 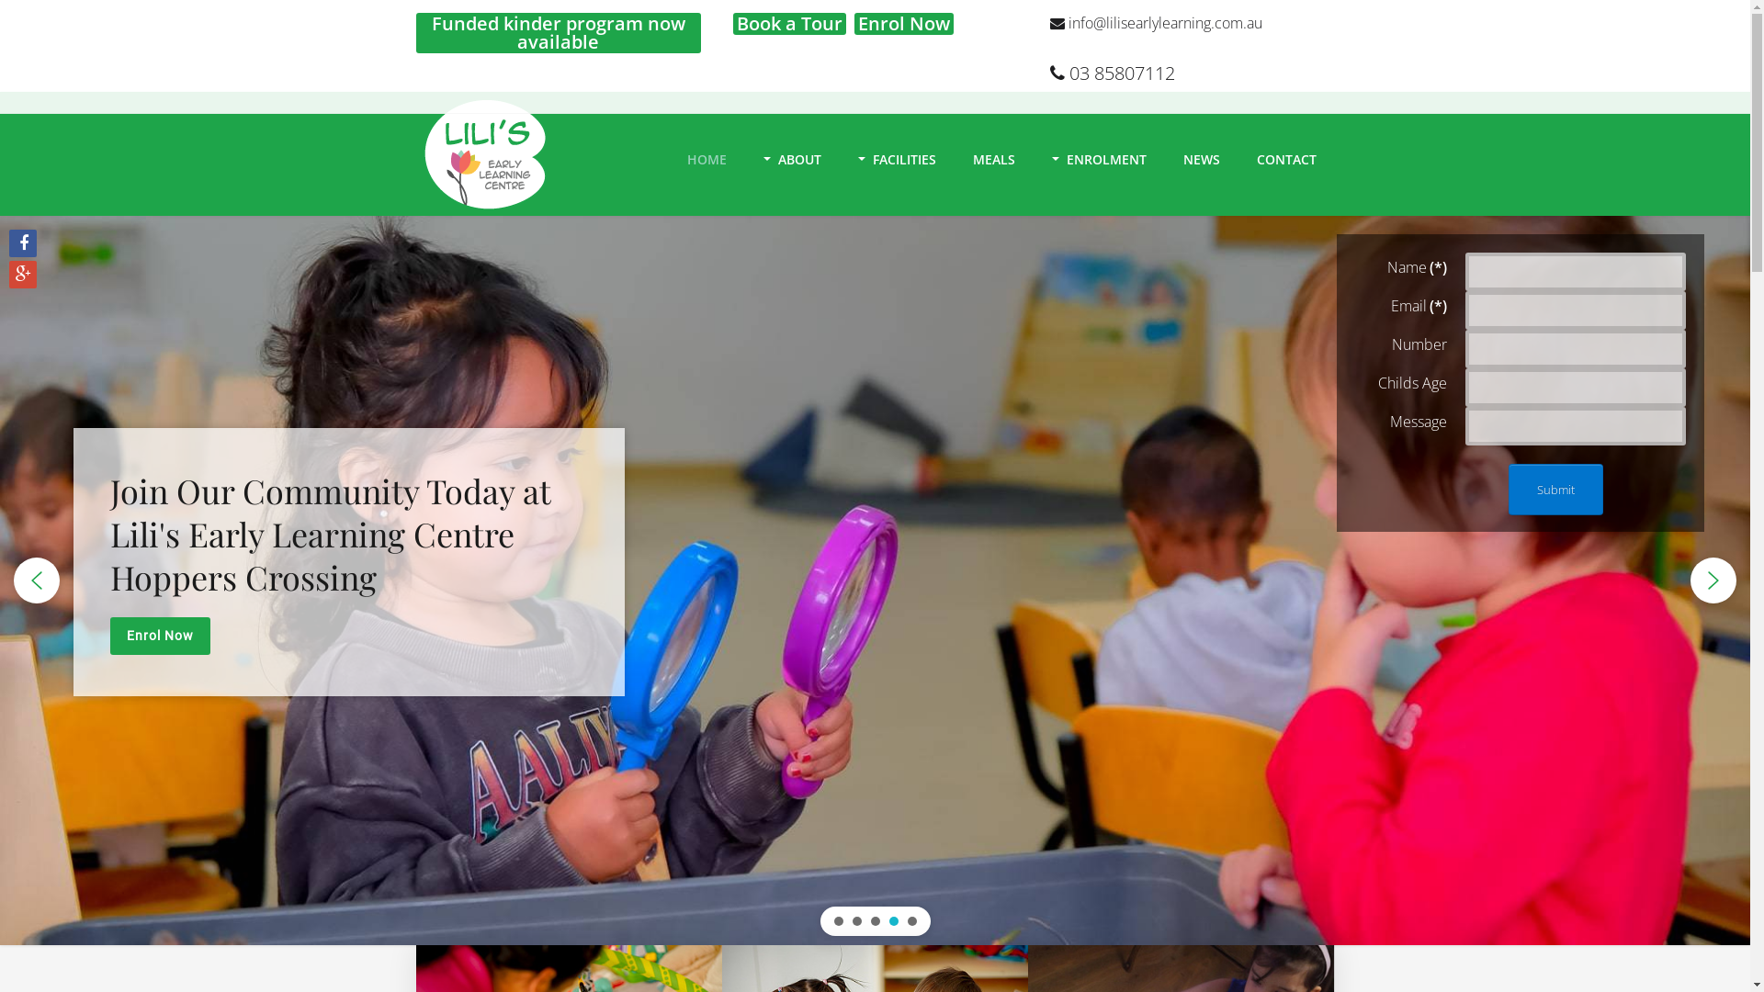 What do you see at coordinates (165, 636) in the screenshot?
I see `Book a Tour` at bounding box center [165, 636].